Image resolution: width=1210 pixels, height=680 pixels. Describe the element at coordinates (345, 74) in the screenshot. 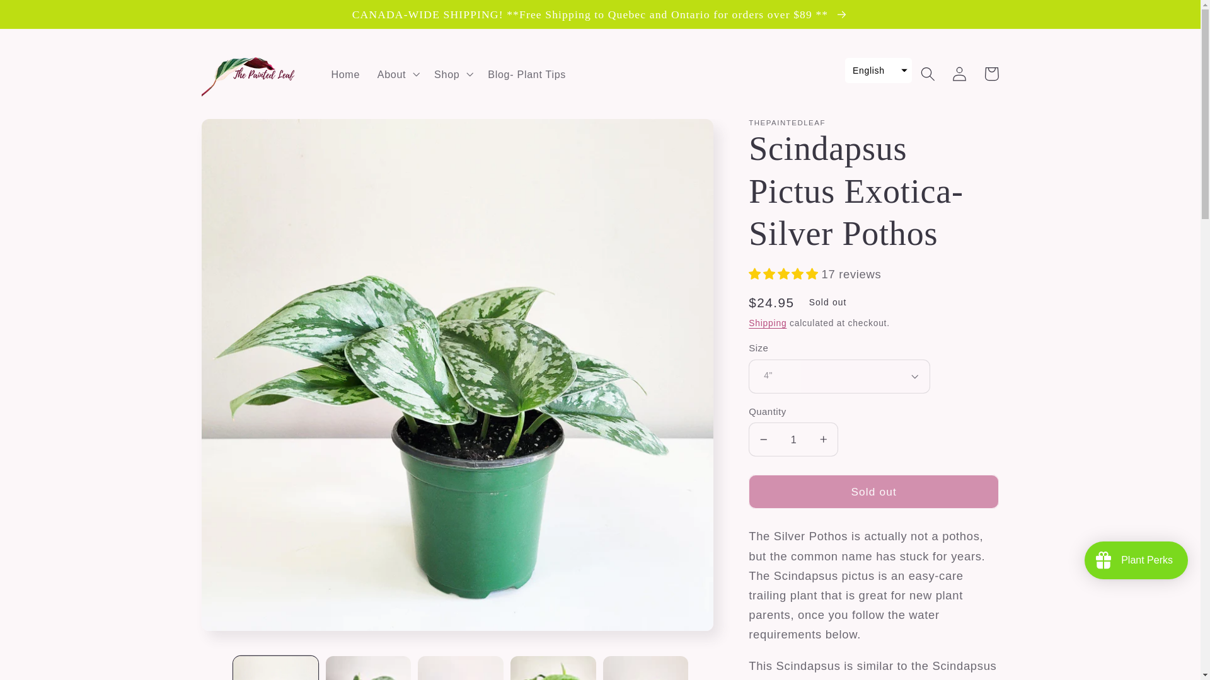

I see `Home` at that location.